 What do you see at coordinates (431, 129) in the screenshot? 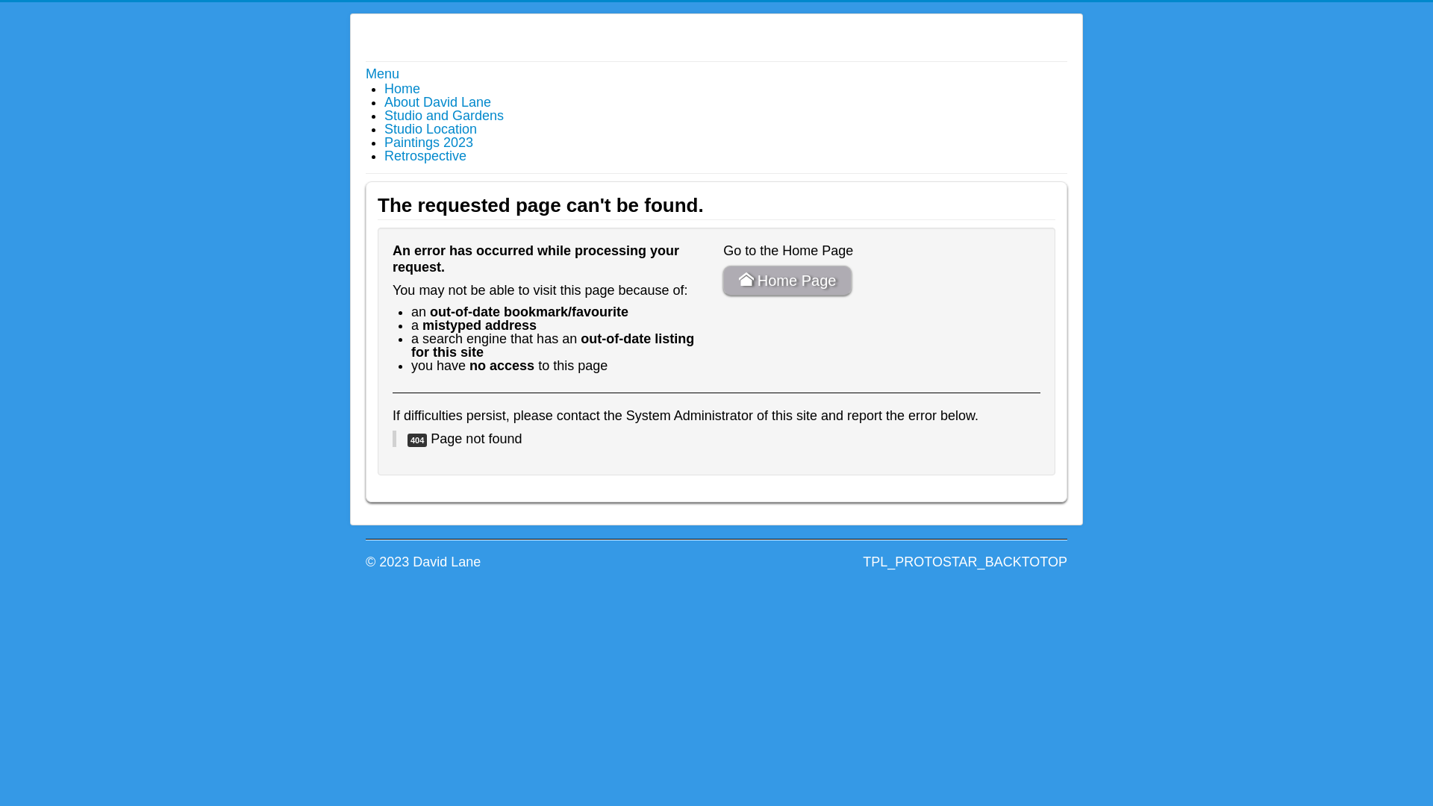
I see `Studio Location` at bounding box center [431, 129].